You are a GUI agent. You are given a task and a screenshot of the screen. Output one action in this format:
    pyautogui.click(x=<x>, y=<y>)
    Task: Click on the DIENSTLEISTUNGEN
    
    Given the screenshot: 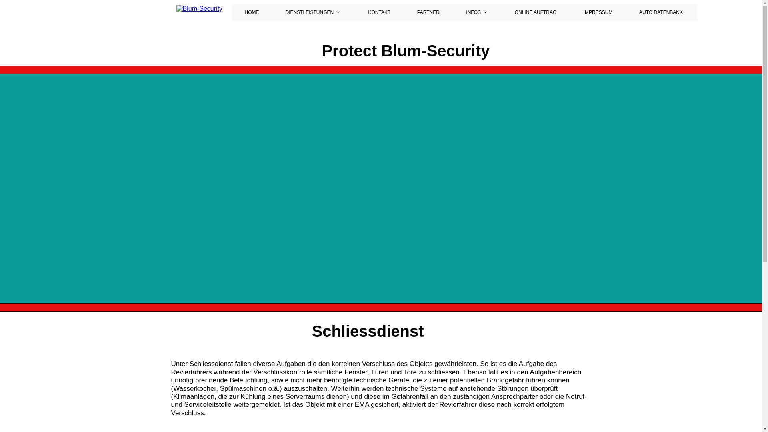 What is the action you would take?
    pyautogui.click(x=314, y=12)
    